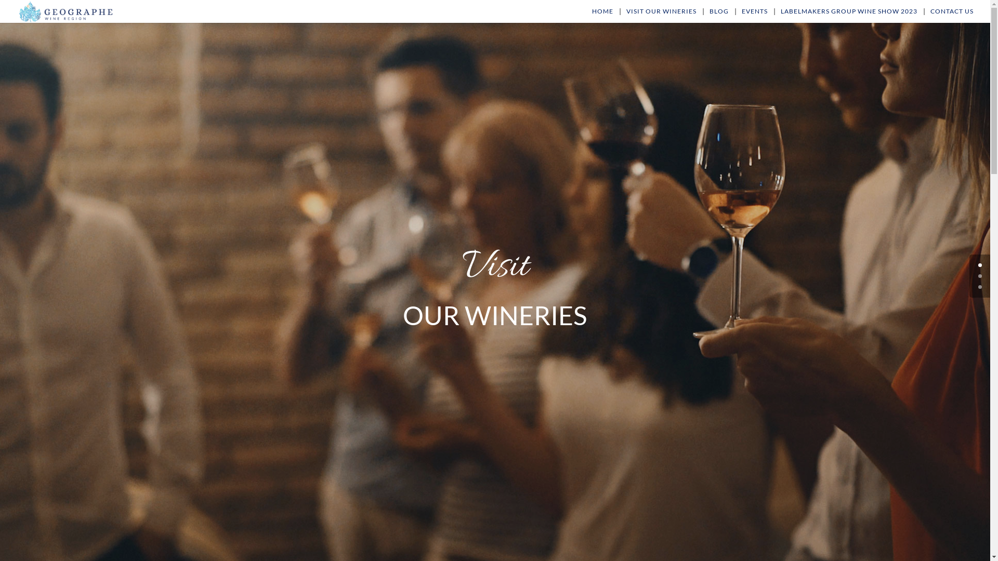 The width and height of the screenshot is (998, 561). What do you see at coordinates (661, 16) in the screenshot?
I see `VISIT OUR WINERIES` at bounding box center [661, 16].